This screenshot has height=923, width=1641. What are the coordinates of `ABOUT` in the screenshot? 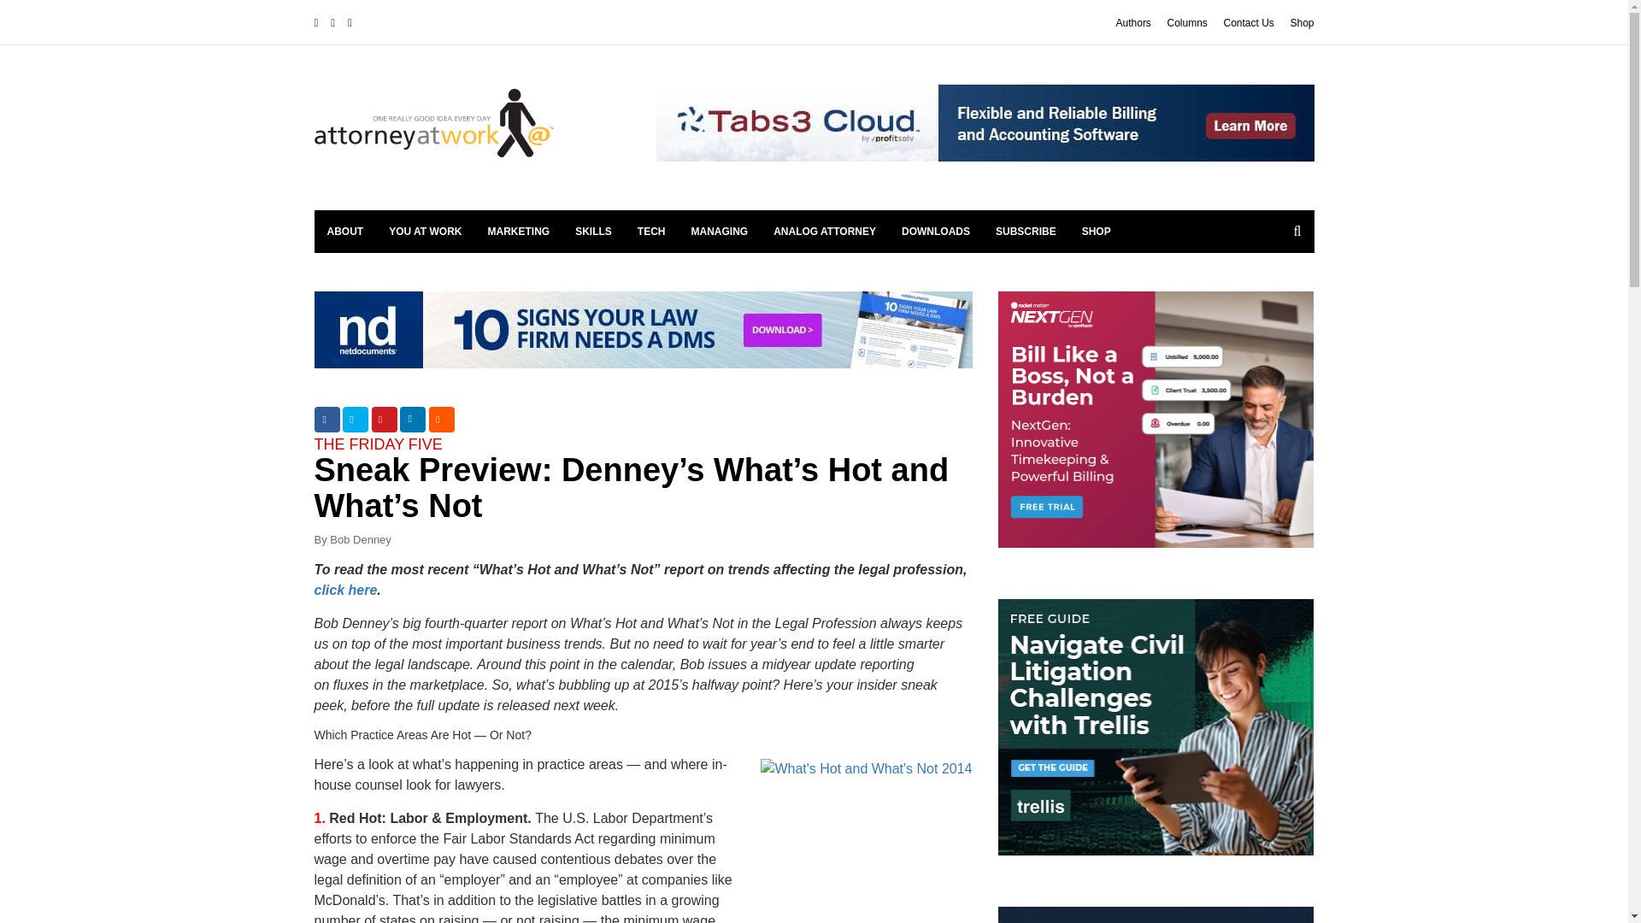 It's located at (345, 231).